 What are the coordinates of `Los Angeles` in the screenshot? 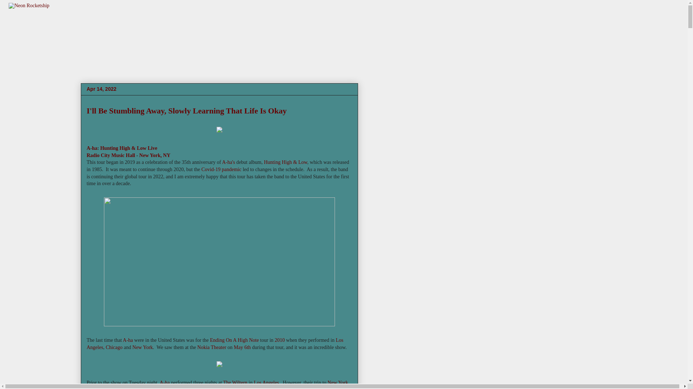 It's located at (215, 344).